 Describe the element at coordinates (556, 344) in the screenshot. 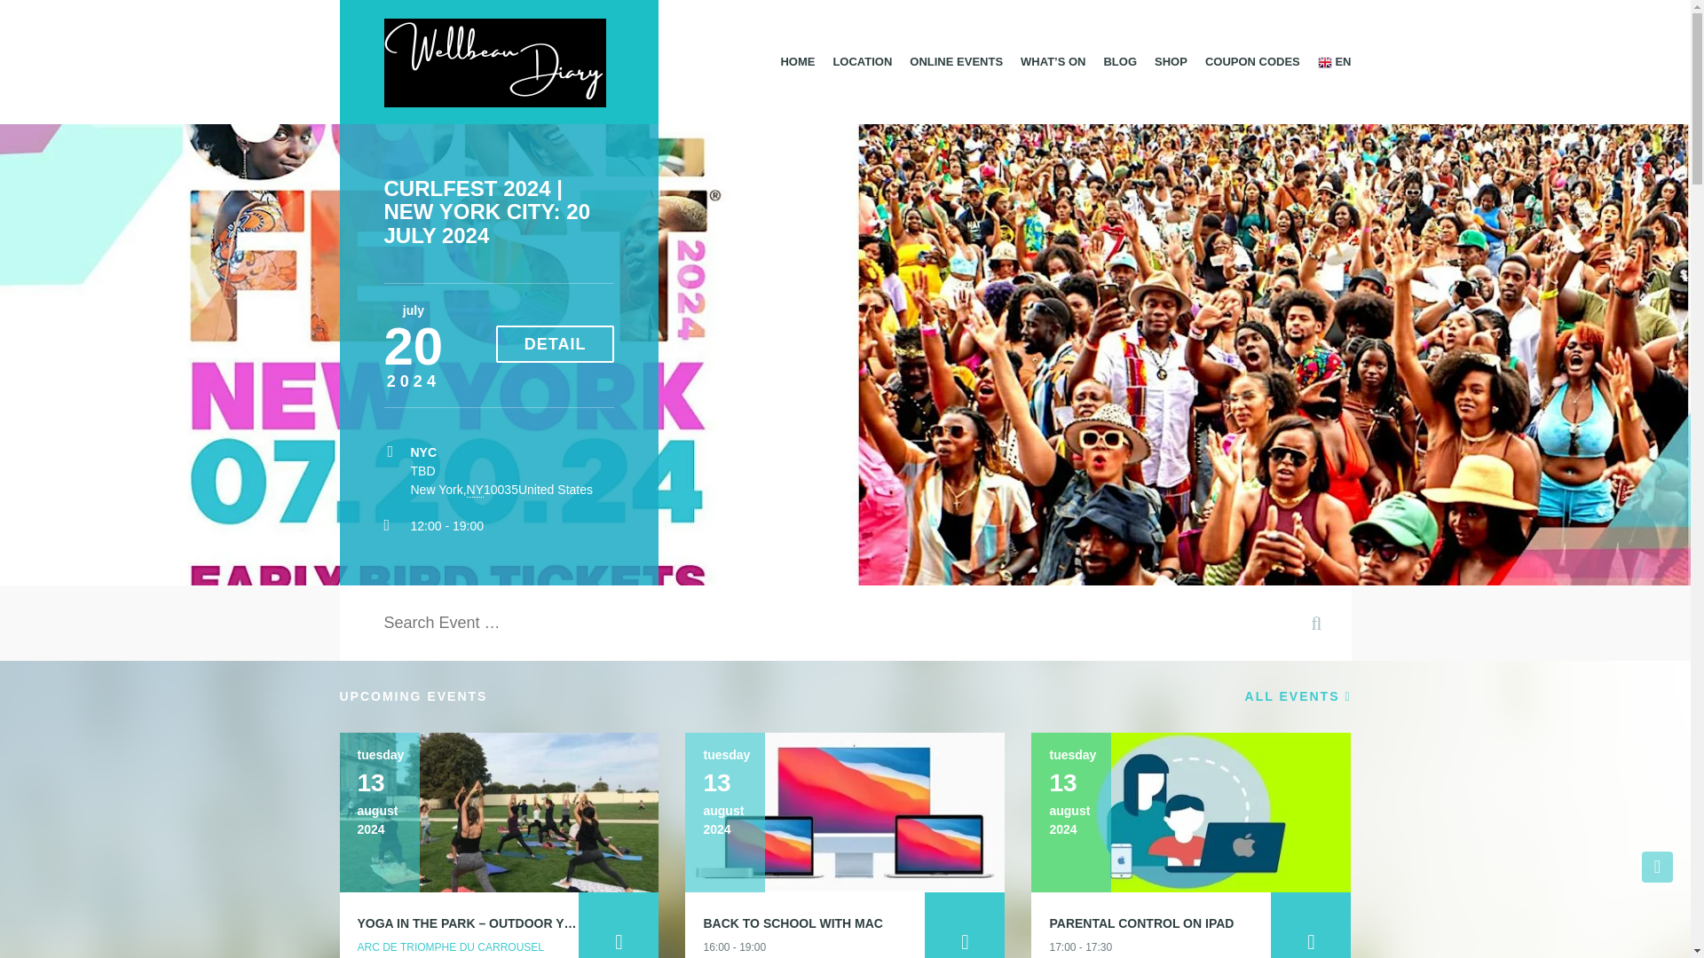

I see `DETAIL` at that location.